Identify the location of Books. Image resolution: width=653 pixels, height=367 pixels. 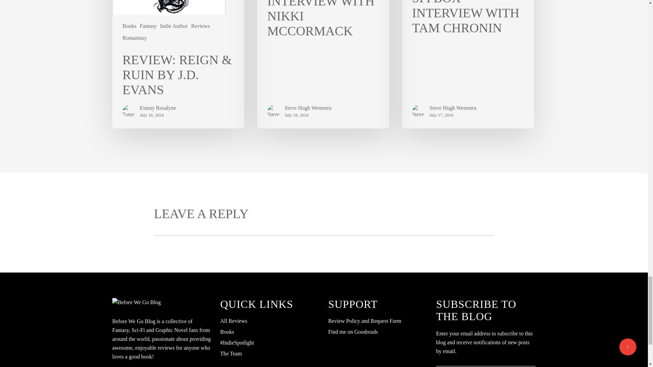
(129, 26).